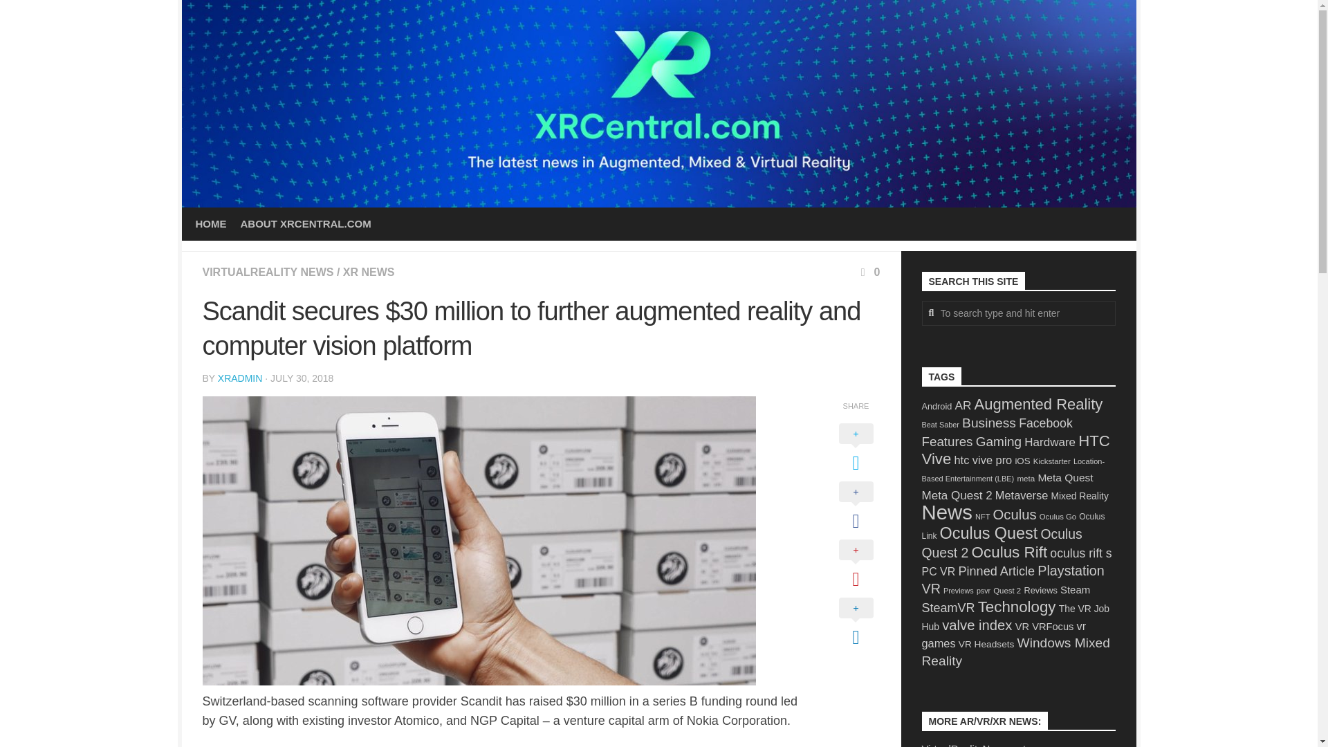 The height and width of the screenshot is (747, 1328). What do you see at coordinates (869, 271) in the screenshot?
I see `0` at bounding box center [869, 271].